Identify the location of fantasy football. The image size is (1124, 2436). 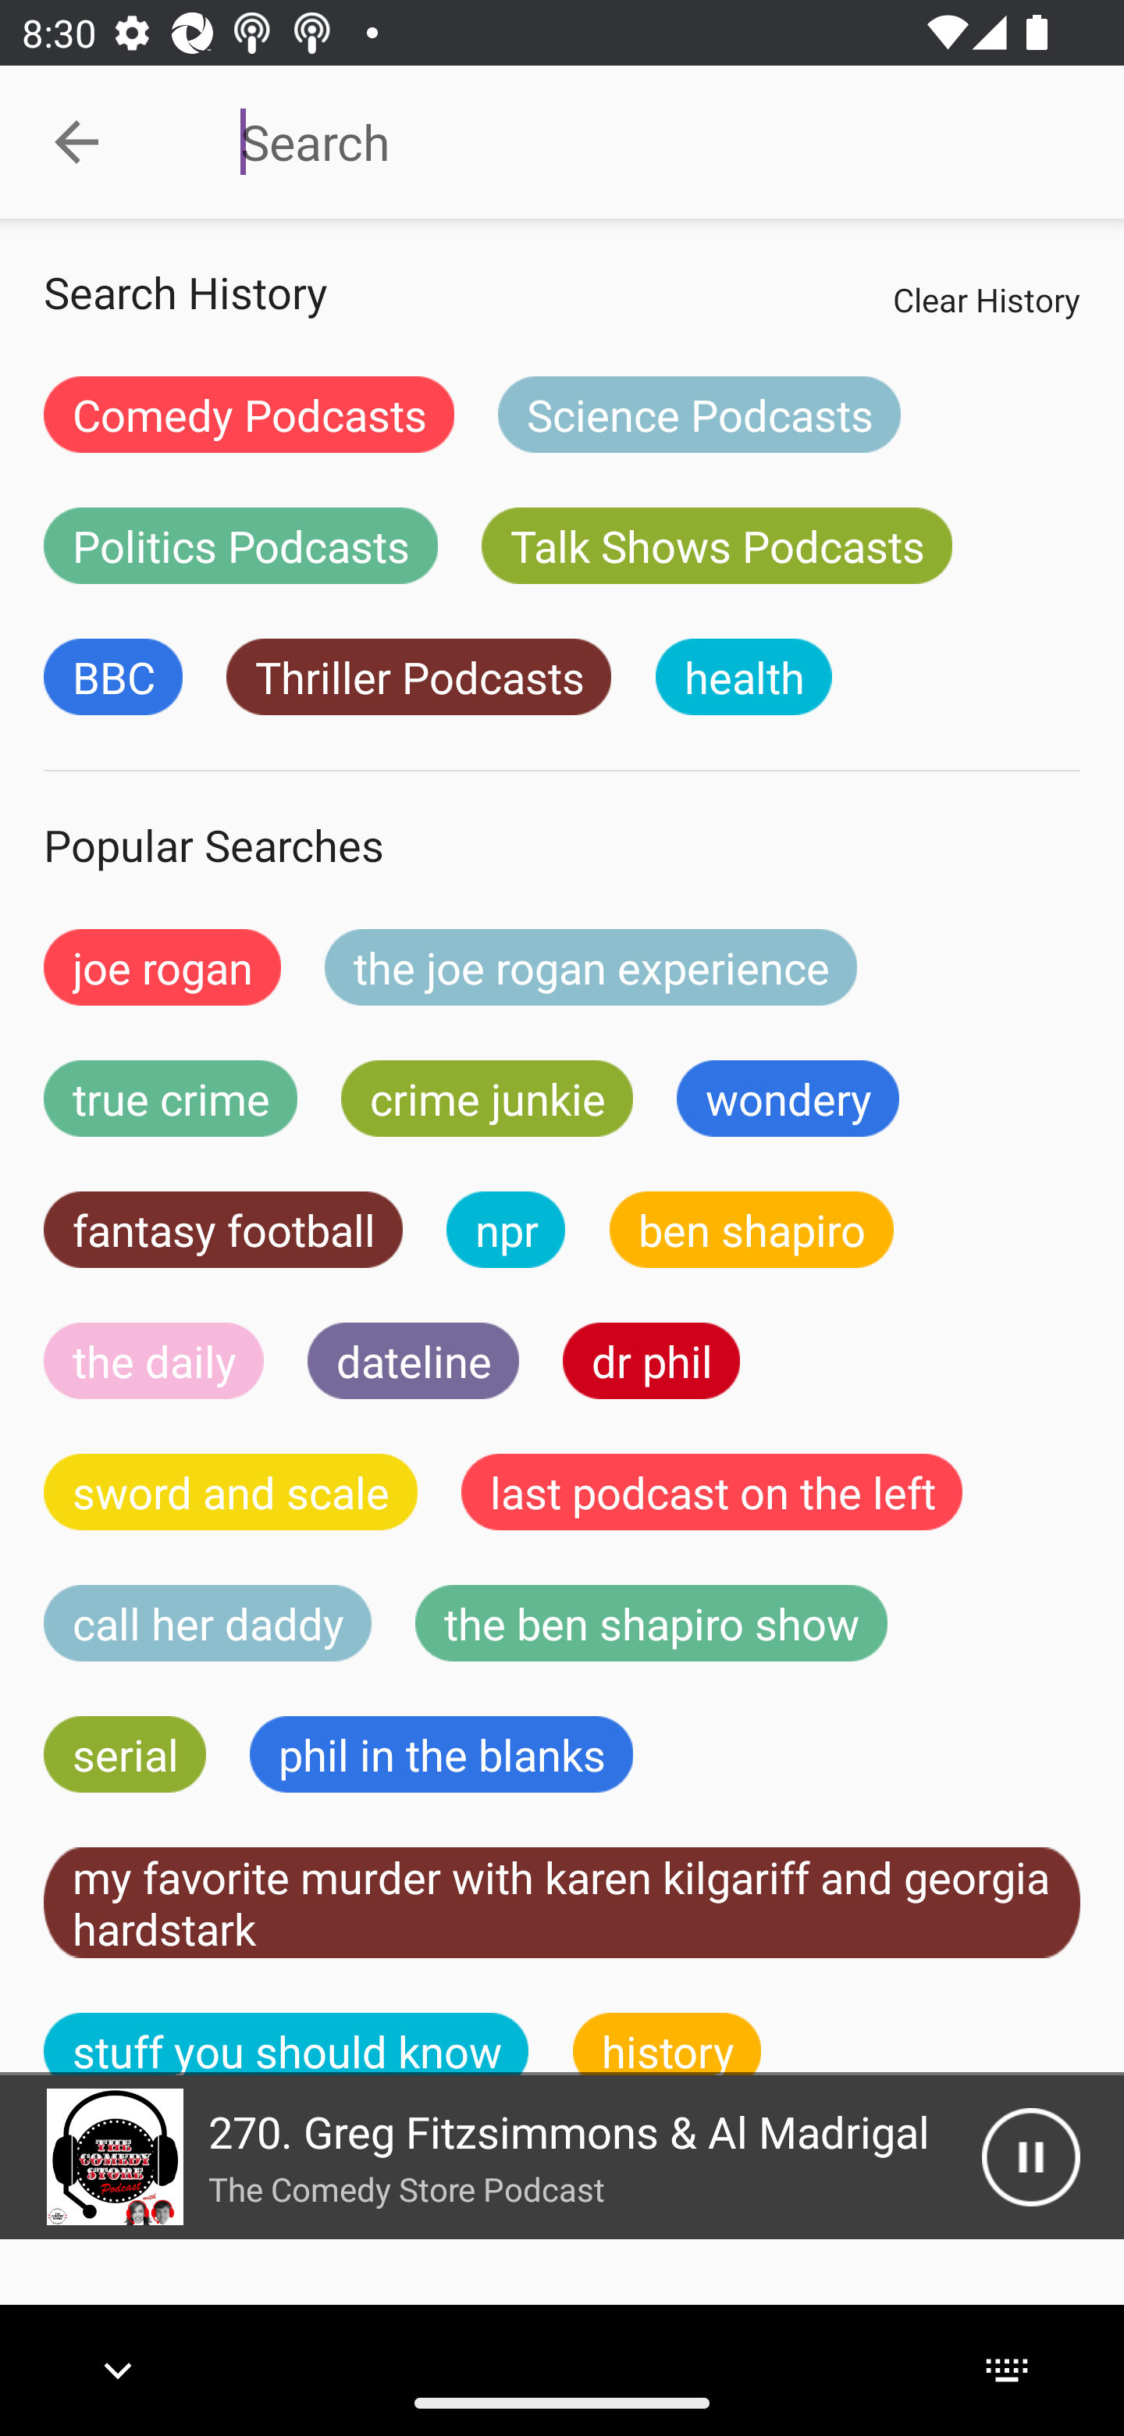
(223, 1230).